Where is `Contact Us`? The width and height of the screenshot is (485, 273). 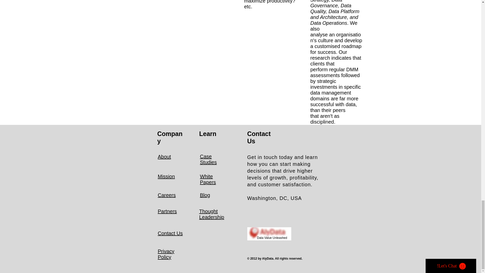 Contact Us is located at coordinates (170, 233).